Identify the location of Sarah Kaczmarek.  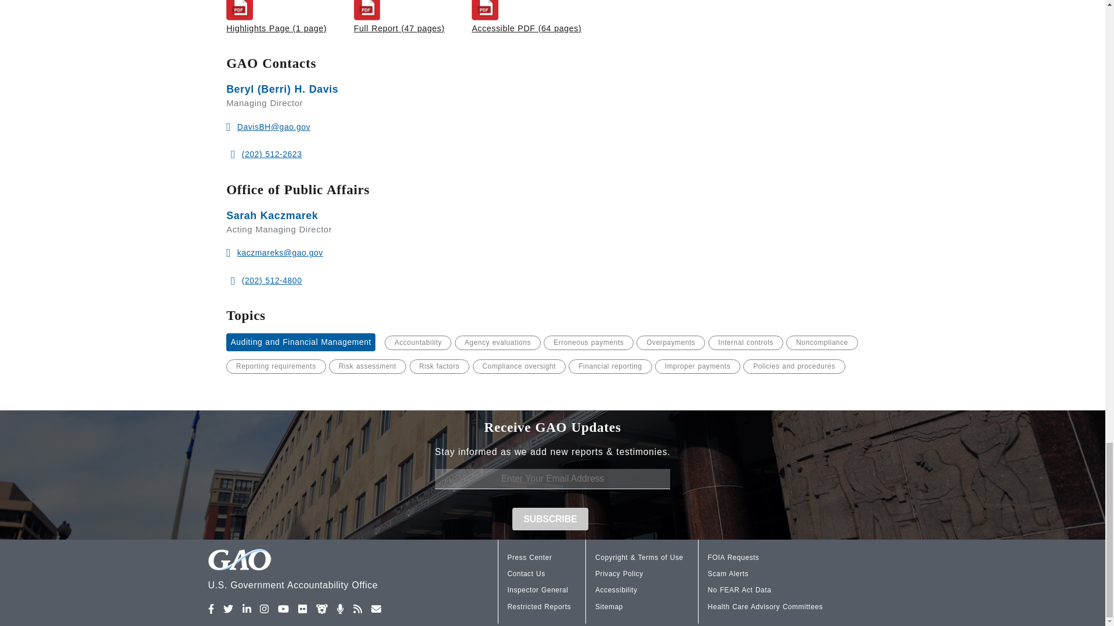
(272, 216).